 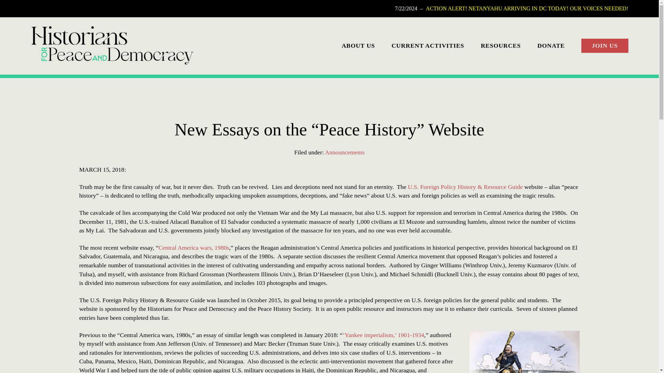 I want to click on Announcements, so click(x=345, y=152).